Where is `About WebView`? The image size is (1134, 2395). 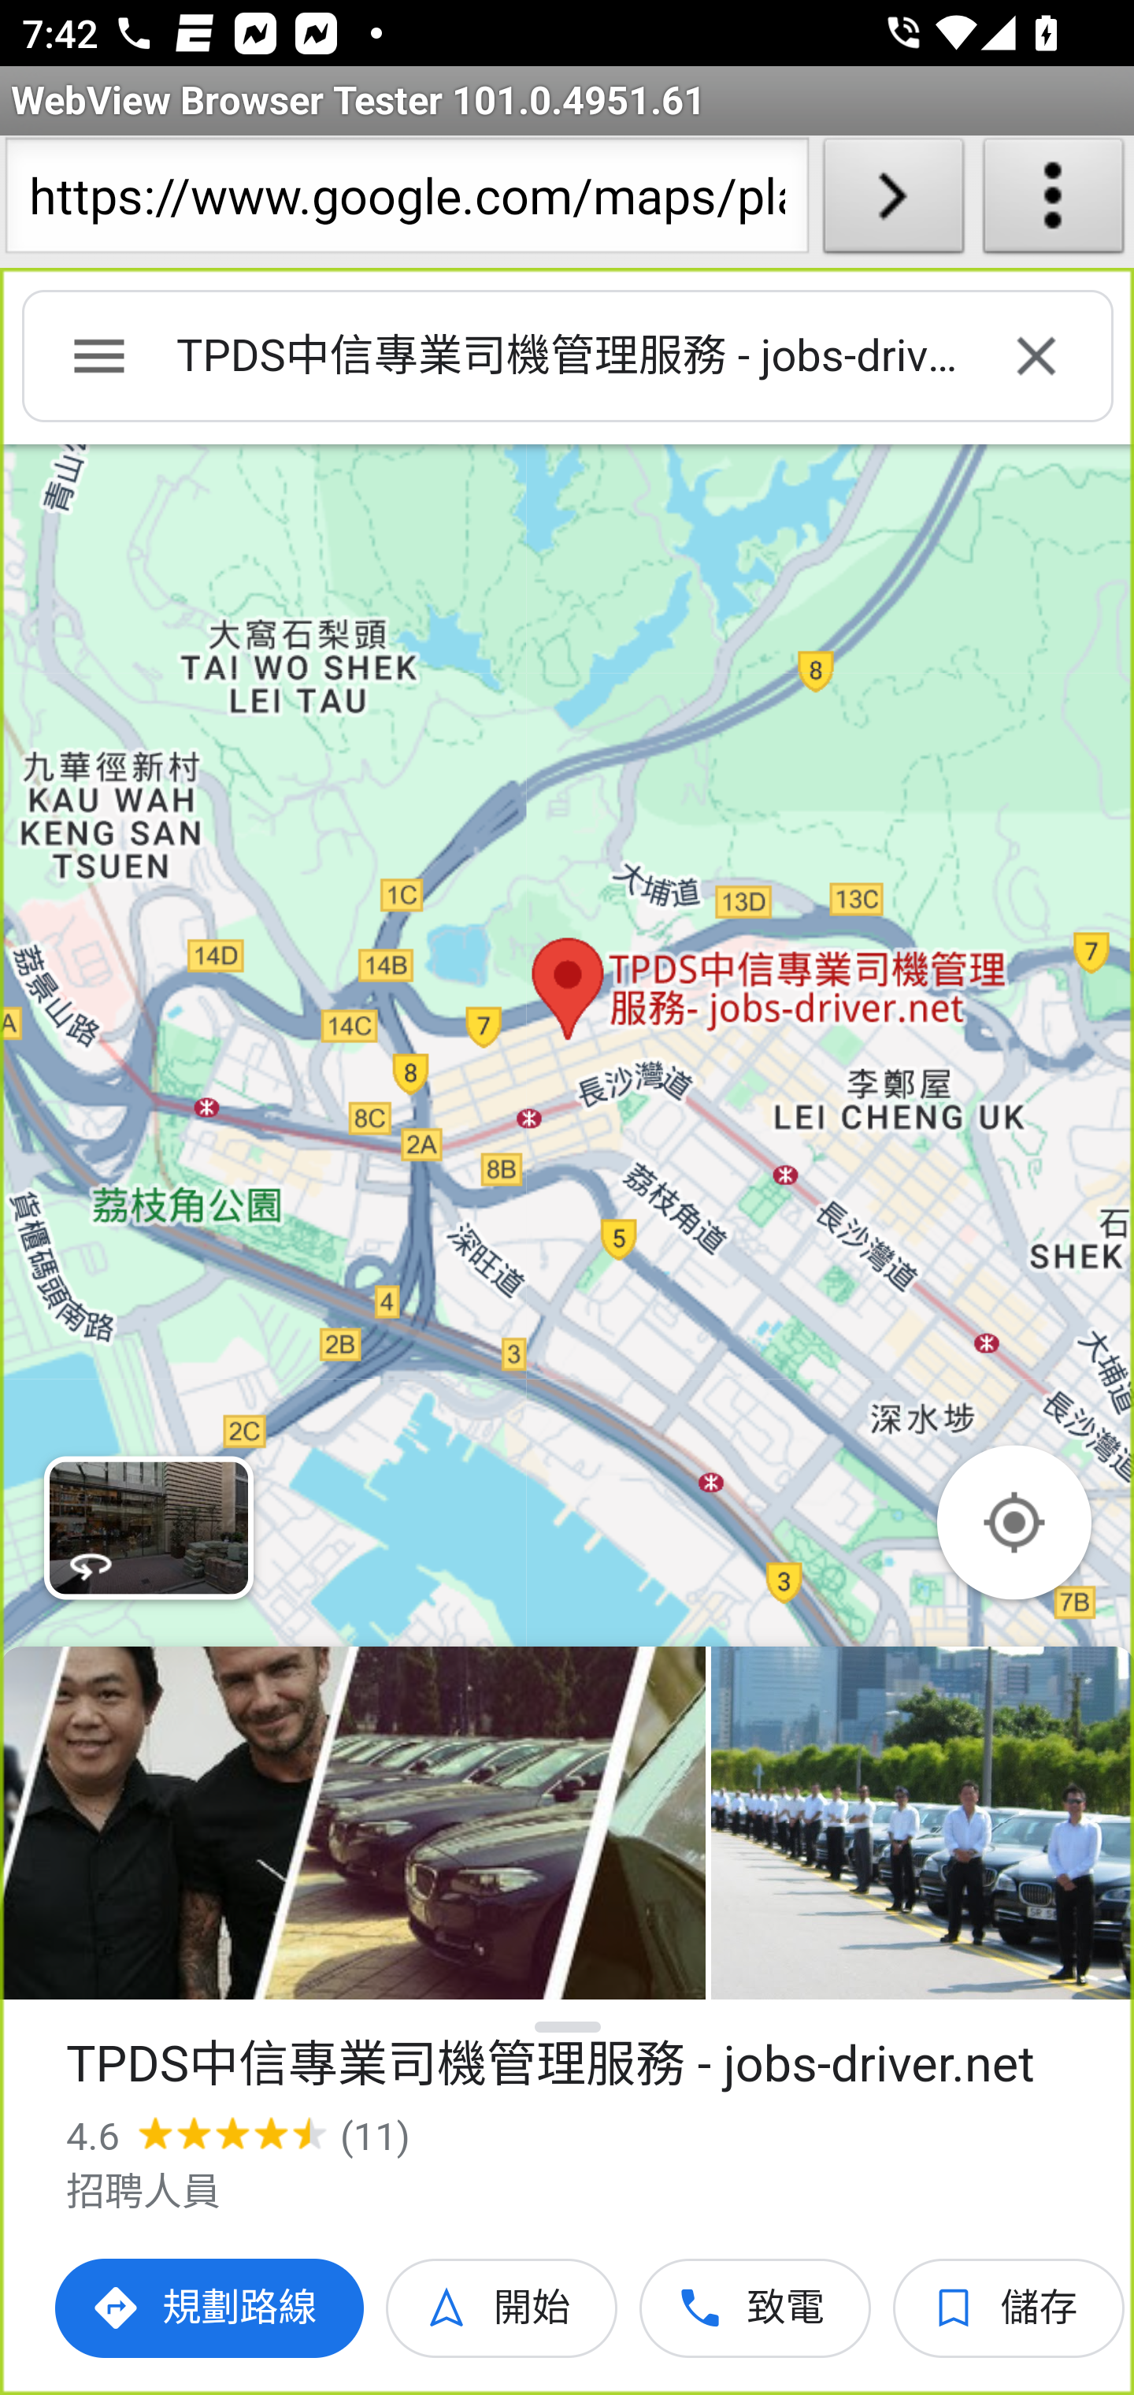
About WebView is located at coordinates (1054, 202).